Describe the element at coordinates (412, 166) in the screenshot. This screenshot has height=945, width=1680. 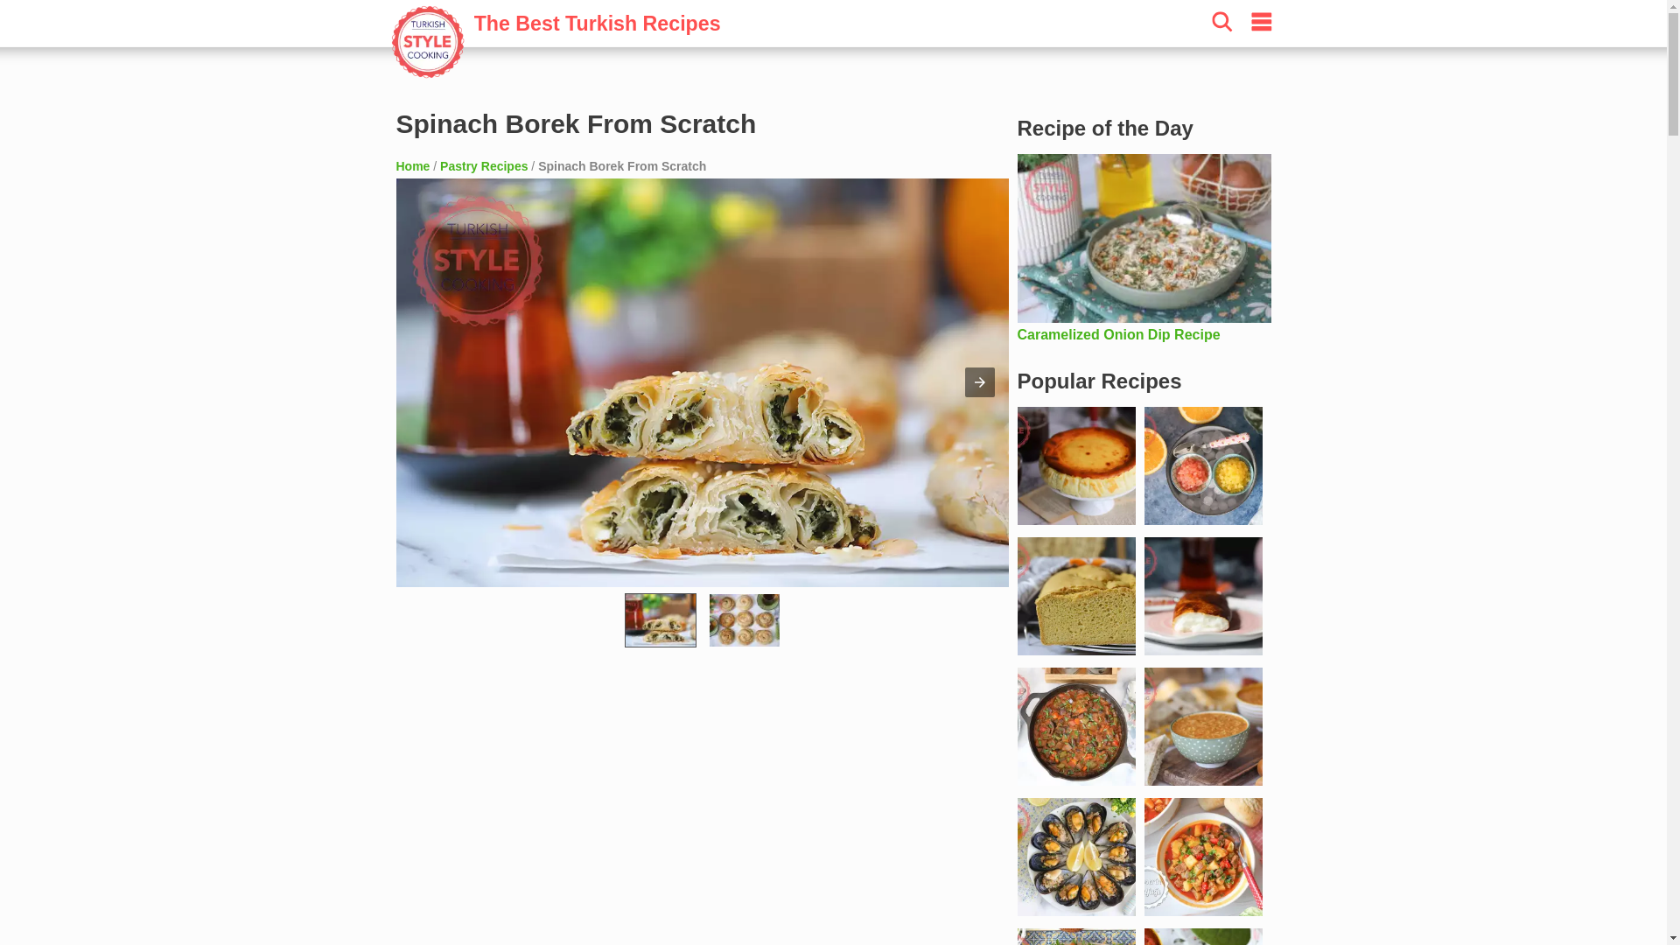
I see `Home` at that location.